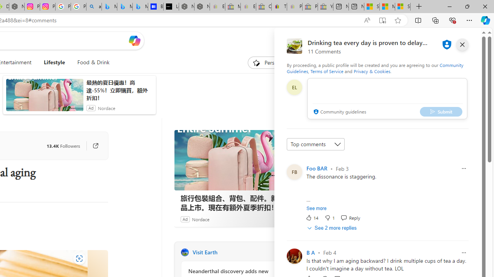 The width and height of the screenshot is (494, 277). Describe the element at coordinates (90, 62) in the screenshot. I see `Food & Drink` at that location.